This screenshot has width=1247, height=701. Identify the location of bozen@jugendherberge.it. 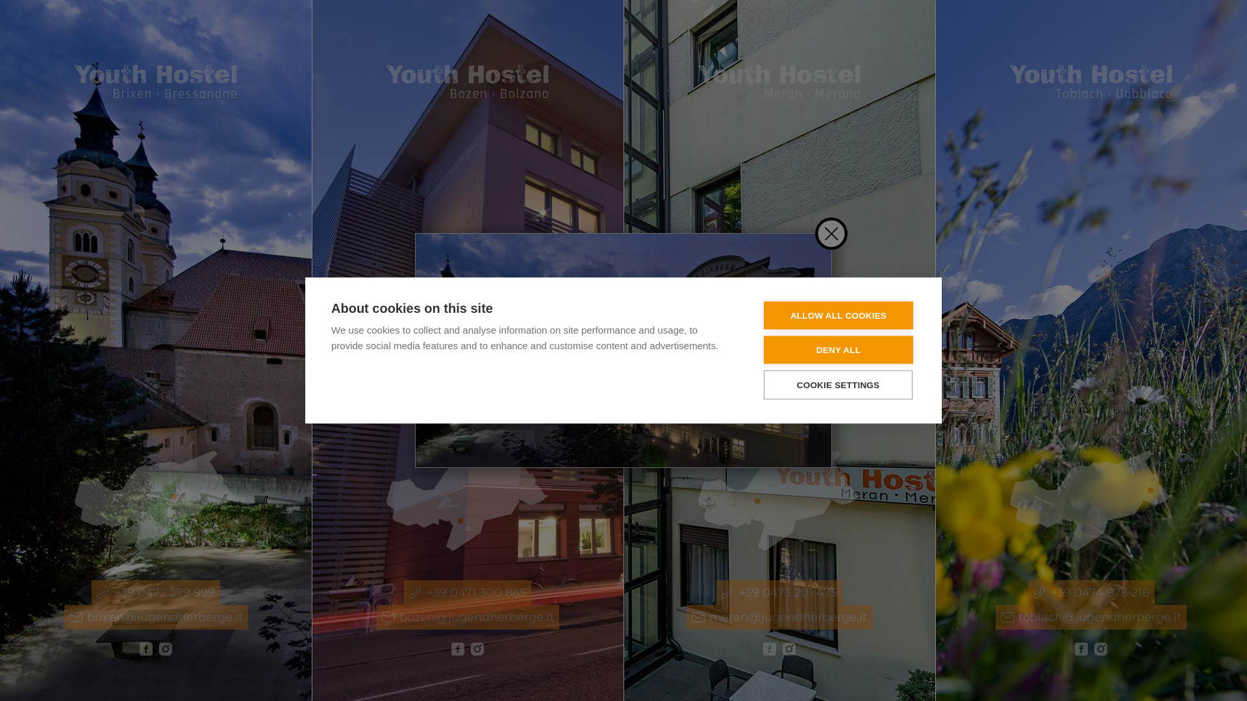
(468, 617).